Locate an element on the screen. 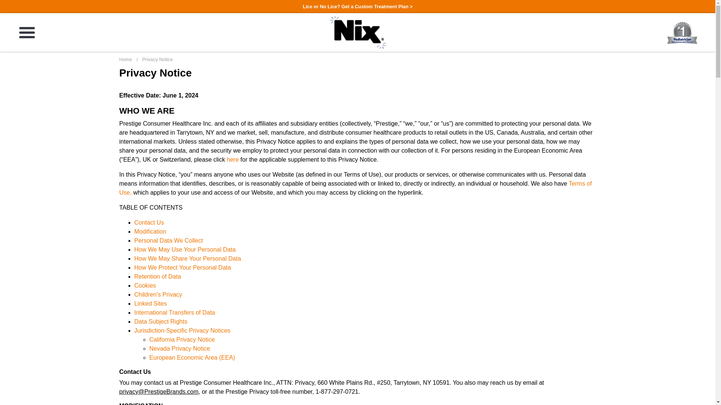 Image resolution: width=721 pixels, height=405 pixels. How We May Use Your Personal Data is located at coordinates (185, 249).